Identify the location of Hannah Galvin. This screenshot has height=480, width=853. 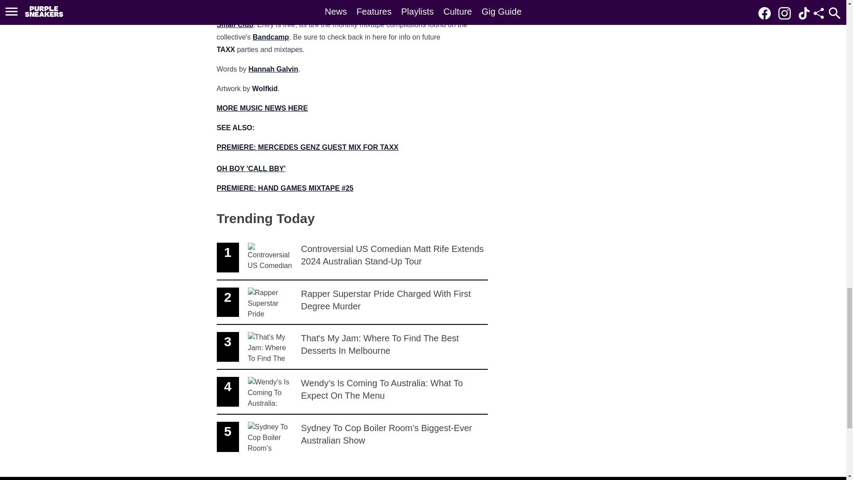
(273, 69).